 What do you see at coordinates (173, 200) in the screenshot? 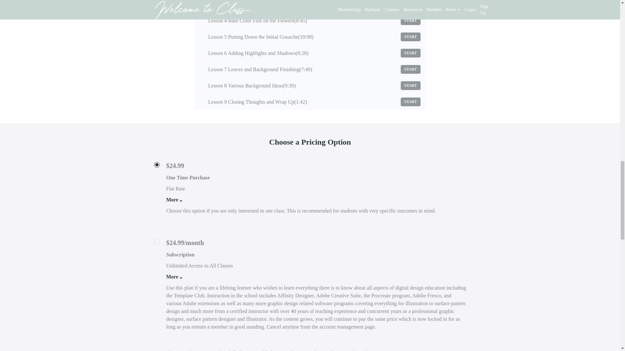
I see `More` at bounding box center [173, 200].